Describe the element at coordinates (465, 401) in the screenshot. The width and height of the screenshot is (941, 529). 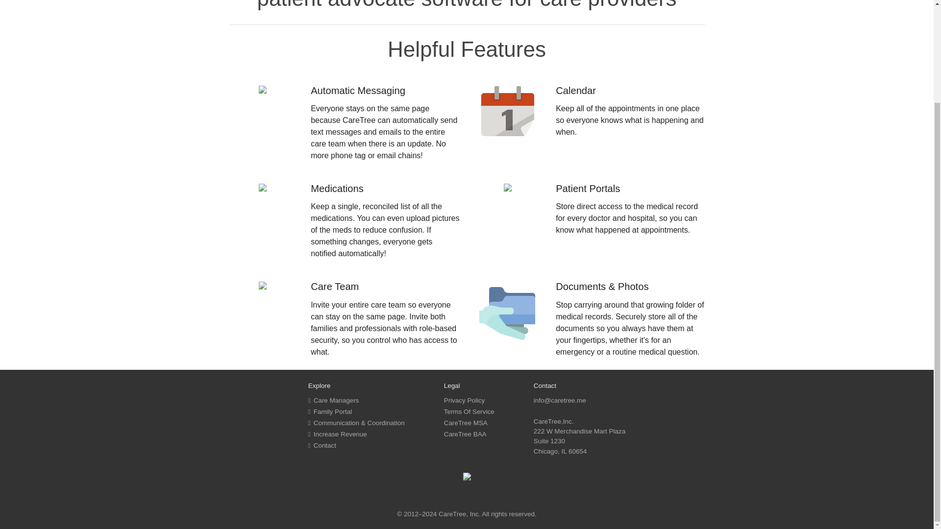
I see `Privacy Policy` at that location.